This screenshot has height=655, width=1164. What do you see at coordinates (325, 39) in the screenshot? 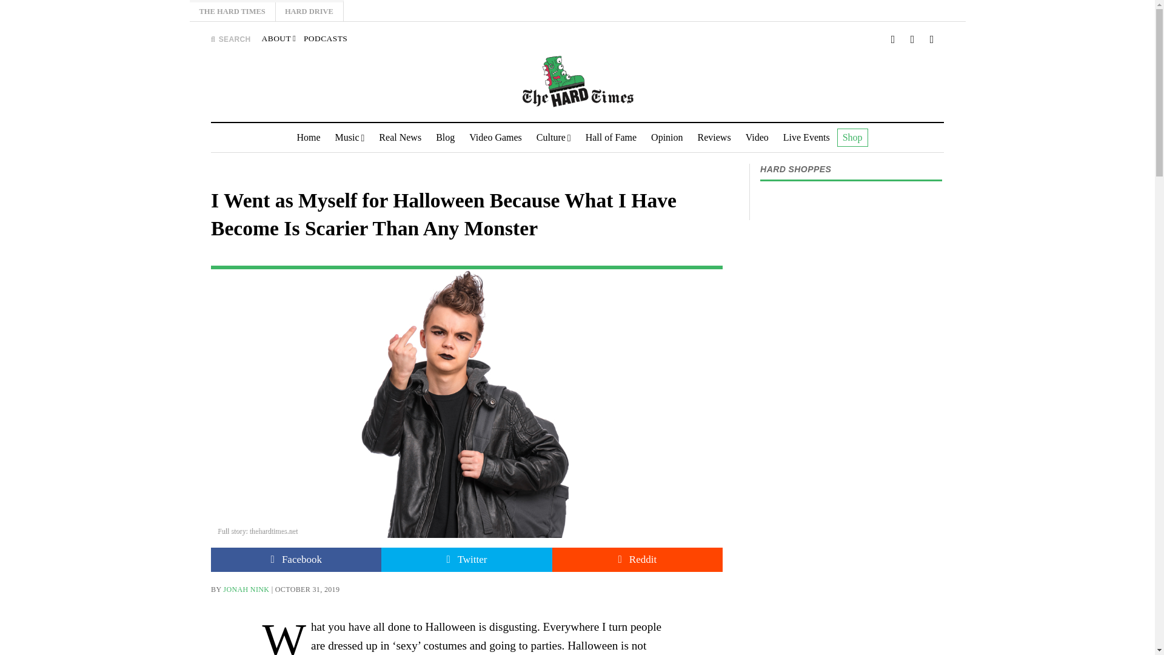
I see `PODCASTS` at bounding box center [325, 39].